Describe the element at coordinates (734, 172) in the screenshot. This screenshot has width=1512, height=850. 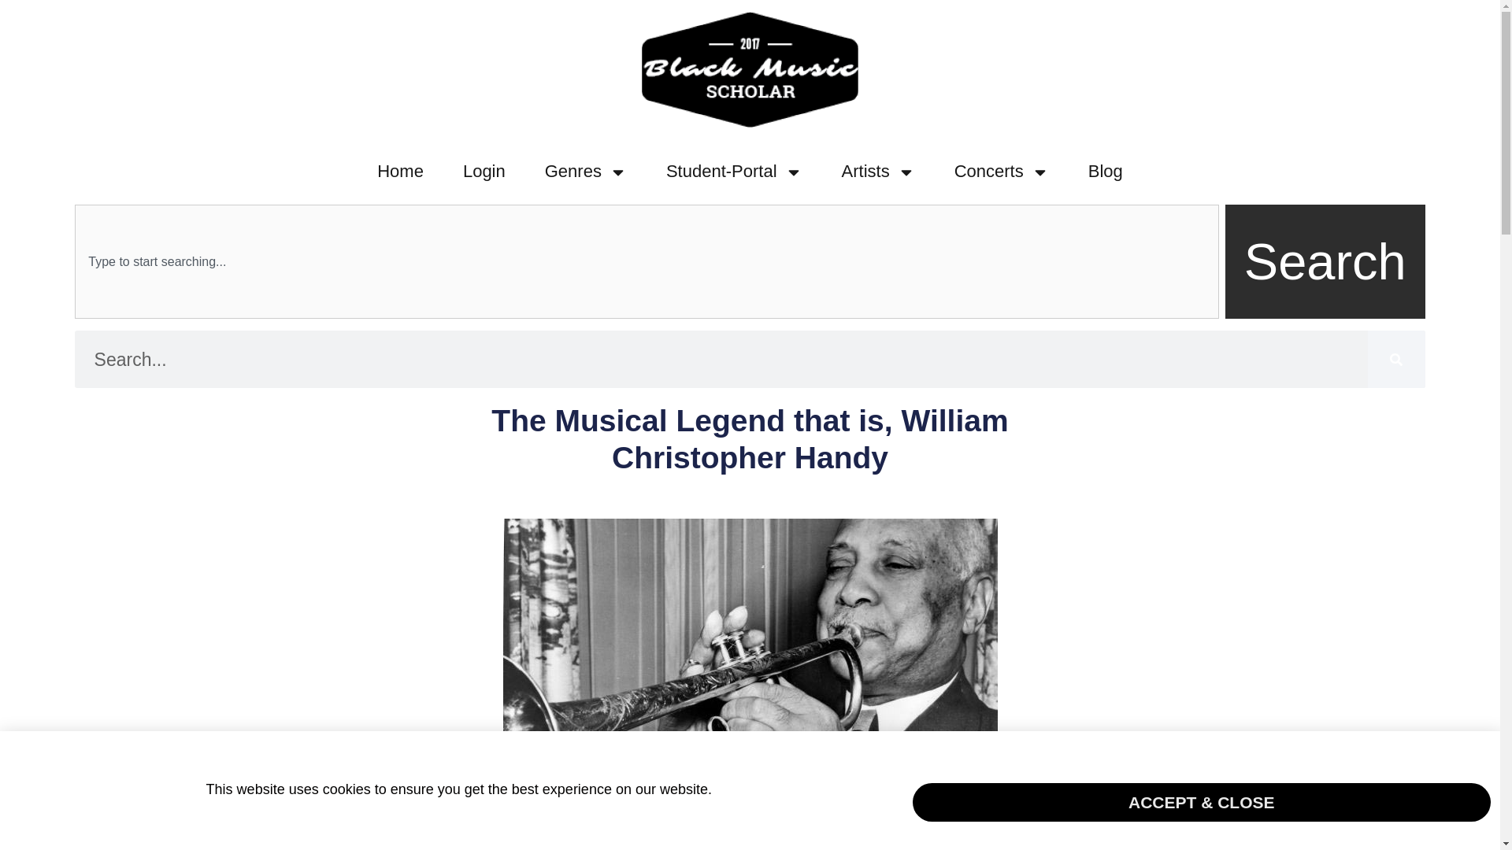
I see `Student-Portal` at that location.